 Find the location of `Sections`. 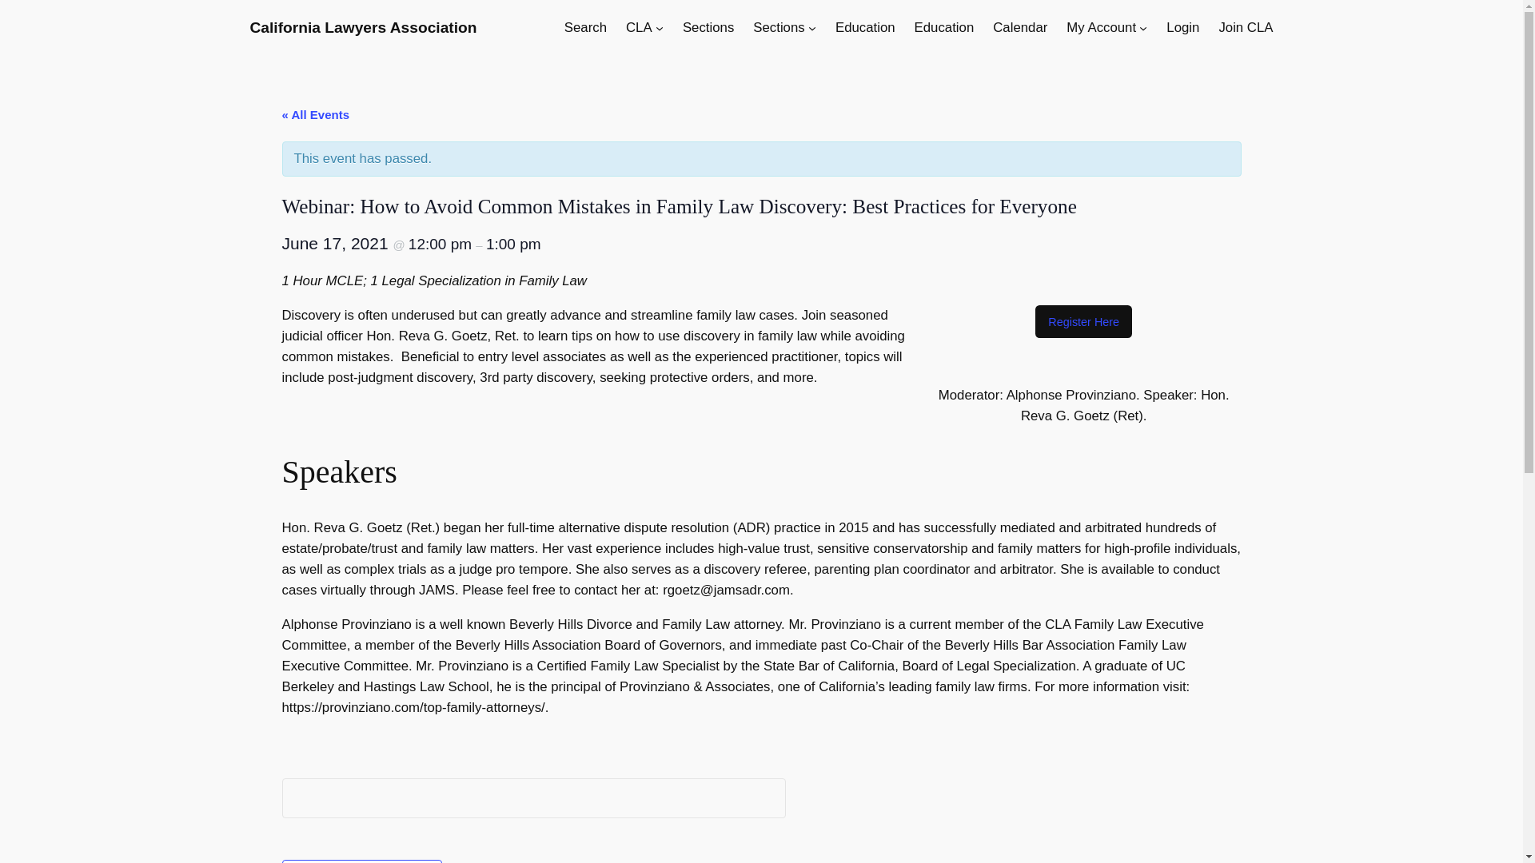

Sections is located at coordinates (708, 27).